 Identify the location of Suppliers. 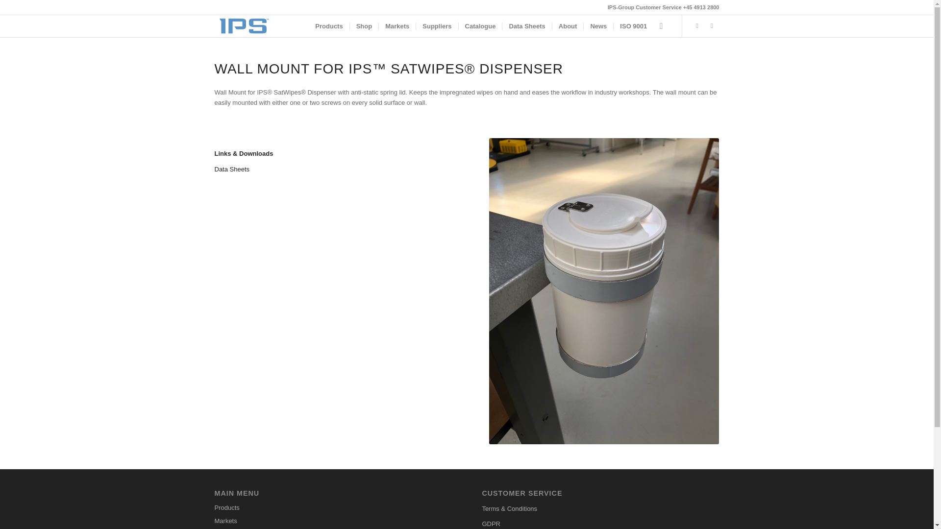
(436, 26).